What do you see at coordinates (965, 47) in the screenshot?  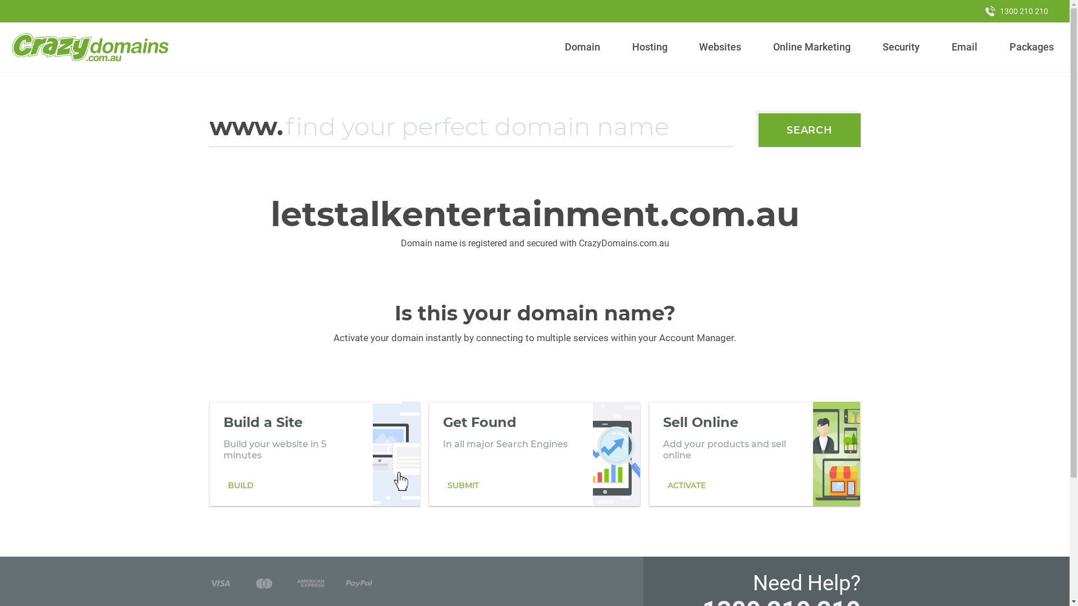 I see `Email` at bounding box center [965, 47].